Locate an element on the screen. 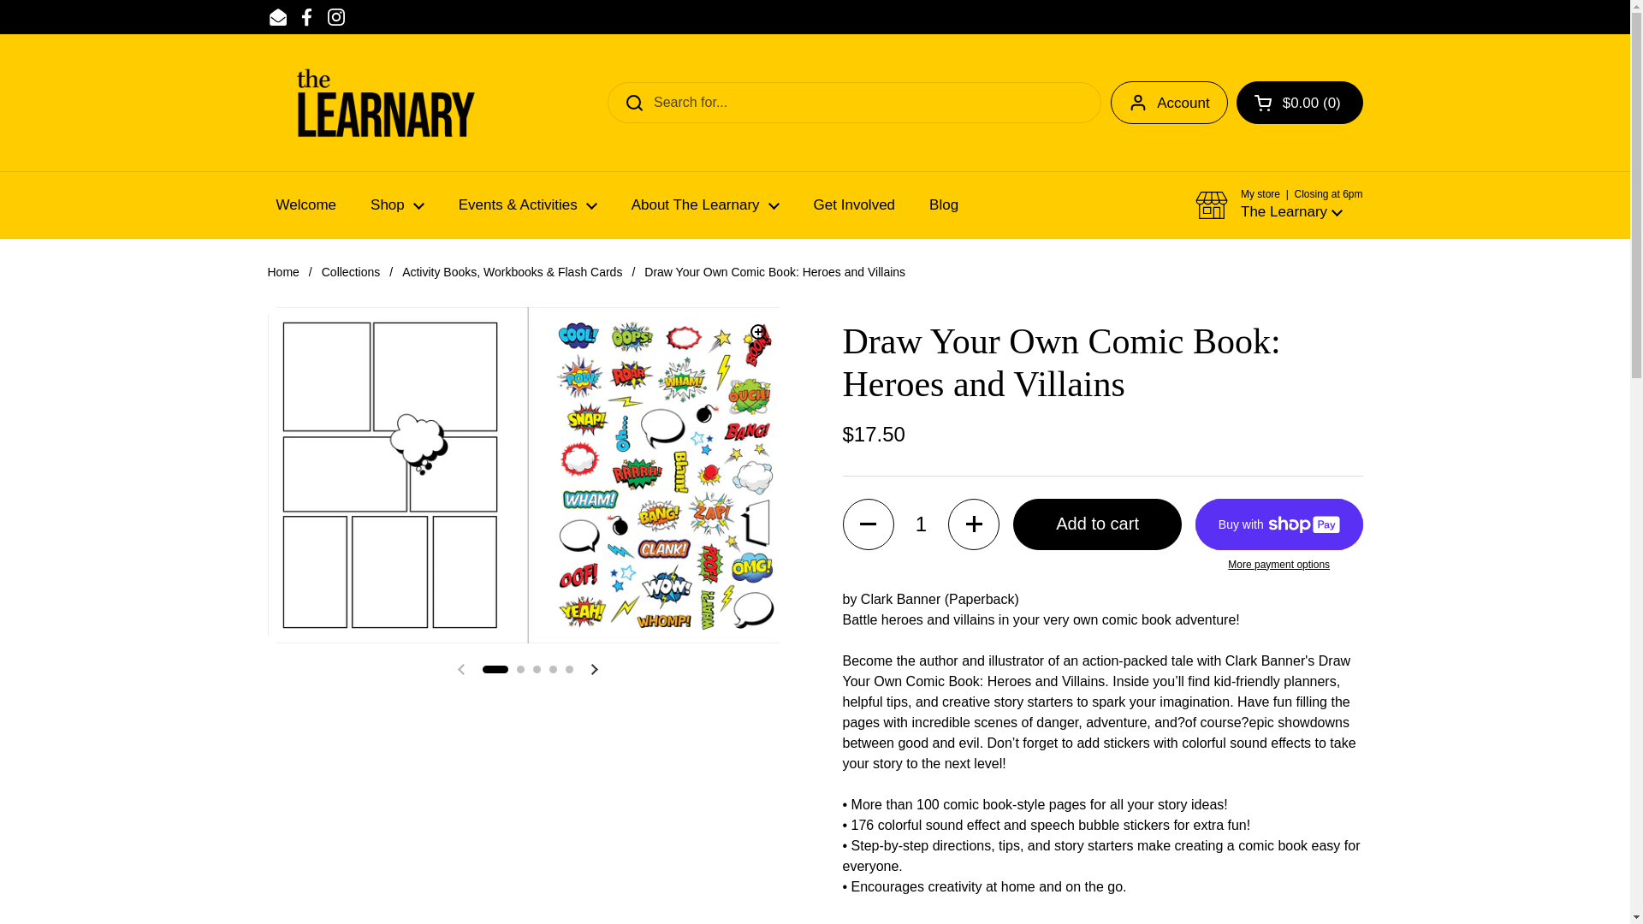  Instagram is located at coordinates (335, 17).